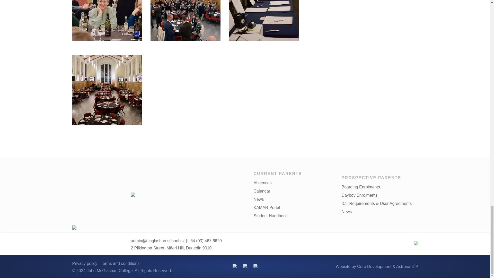 This screenshot has height=278, width=494. I want to click on News, so click(258, 199).